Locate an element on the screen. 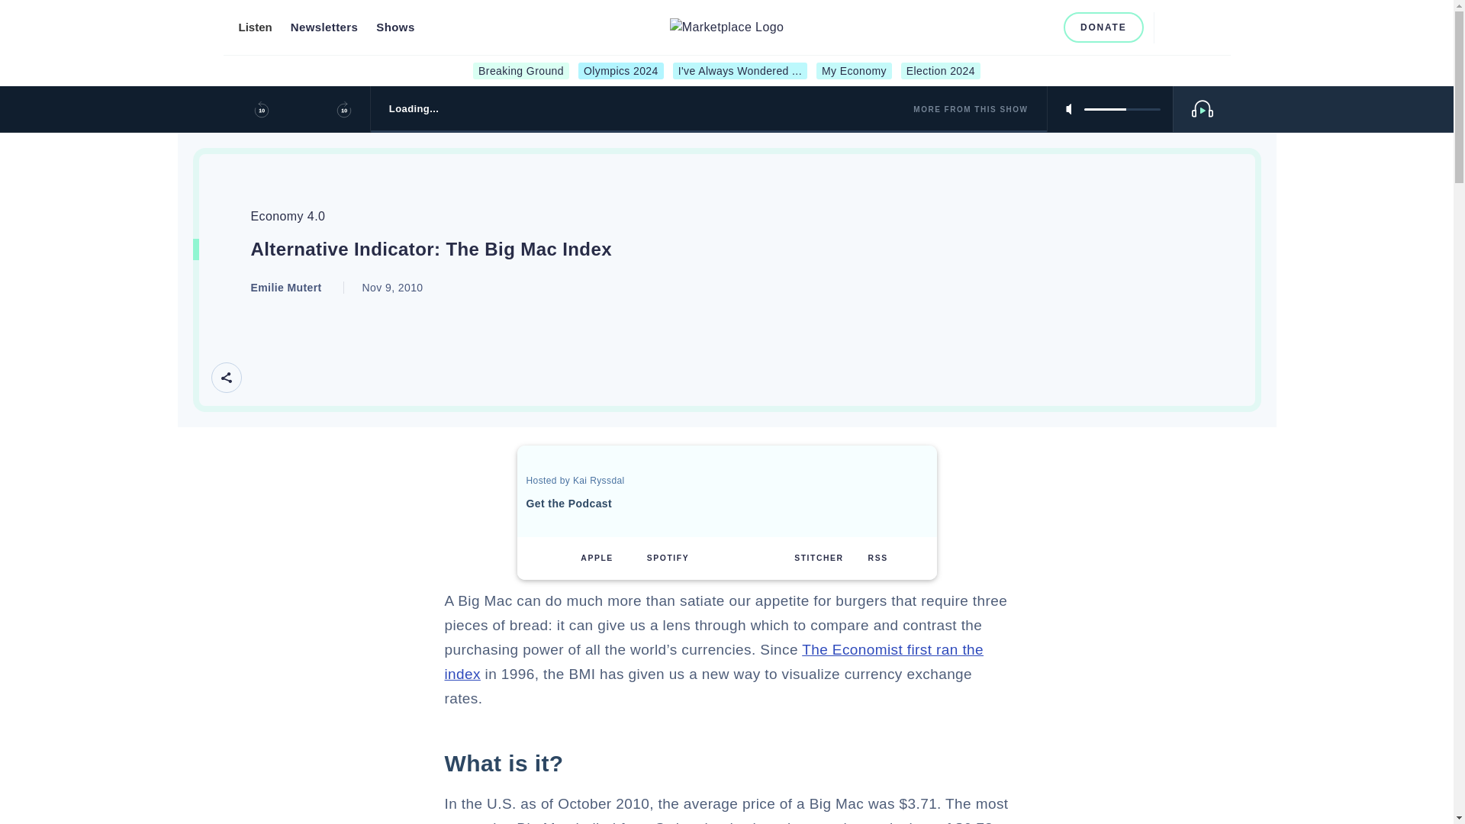 The width and height of the screenshot is (1465, 824). 5 is located at coordinates (1122, 108).